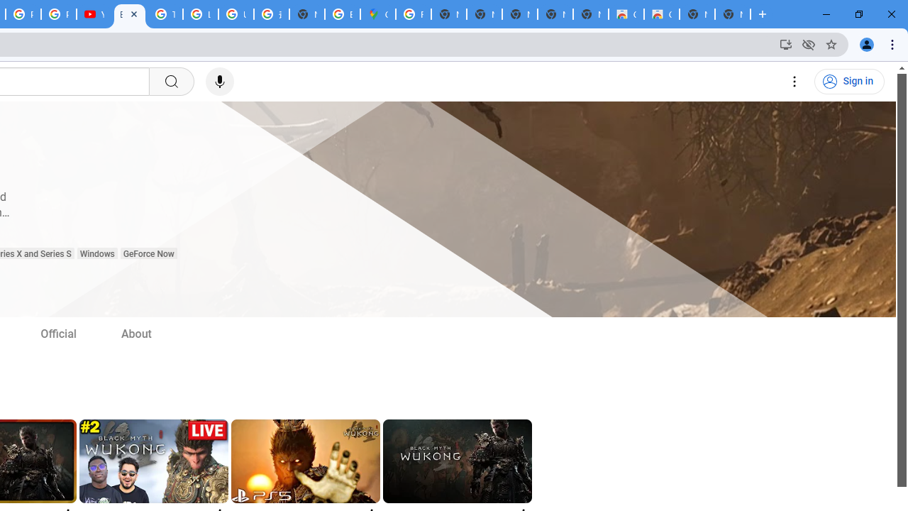  I want to click on Search with your voice, so click(220, 82).